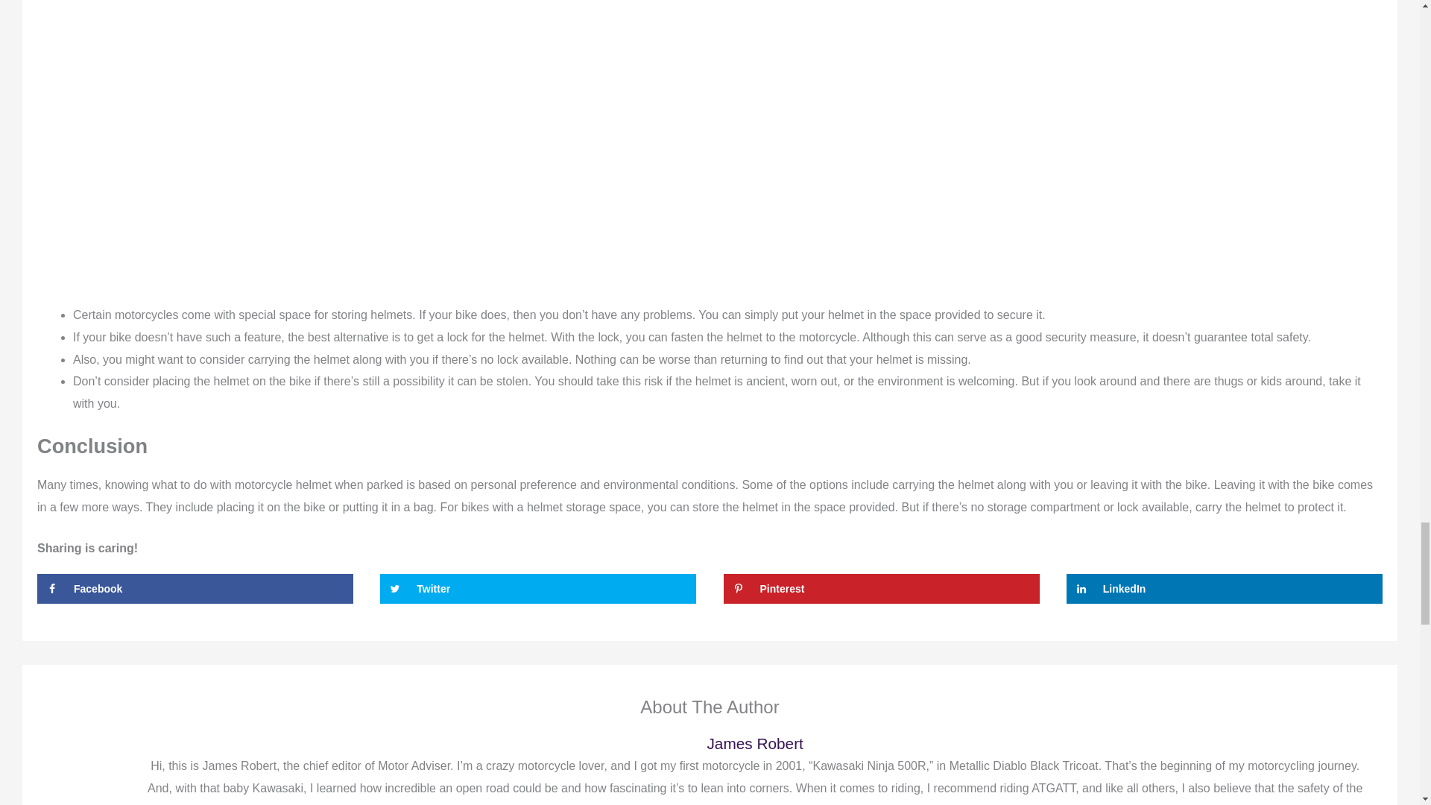  Describe the element at coordinates (195, 589) in the screenshot. I see `Facebook` at that location.